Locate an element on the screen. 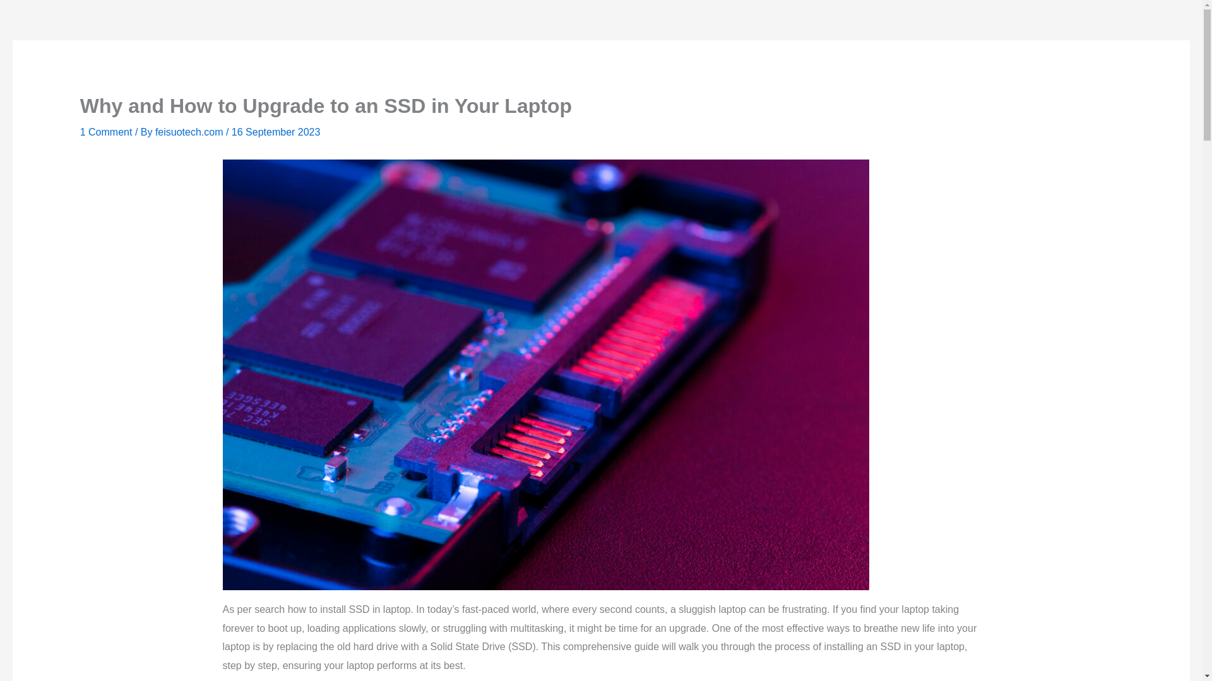 This screenshot has height=681, width=1212. feisuotech.com is located at coordinates (190, 132).